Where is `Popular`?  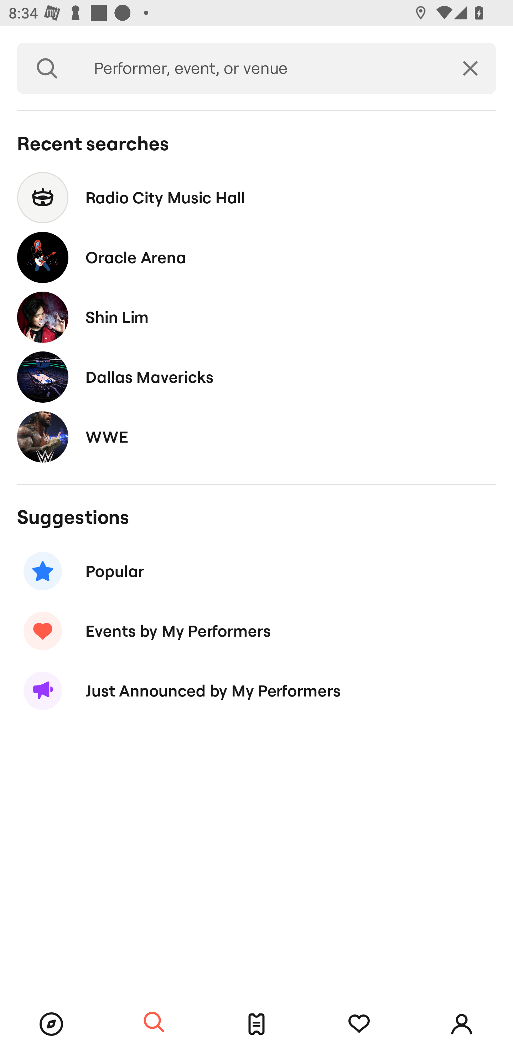 Popular is located at coordinates (256, 571).